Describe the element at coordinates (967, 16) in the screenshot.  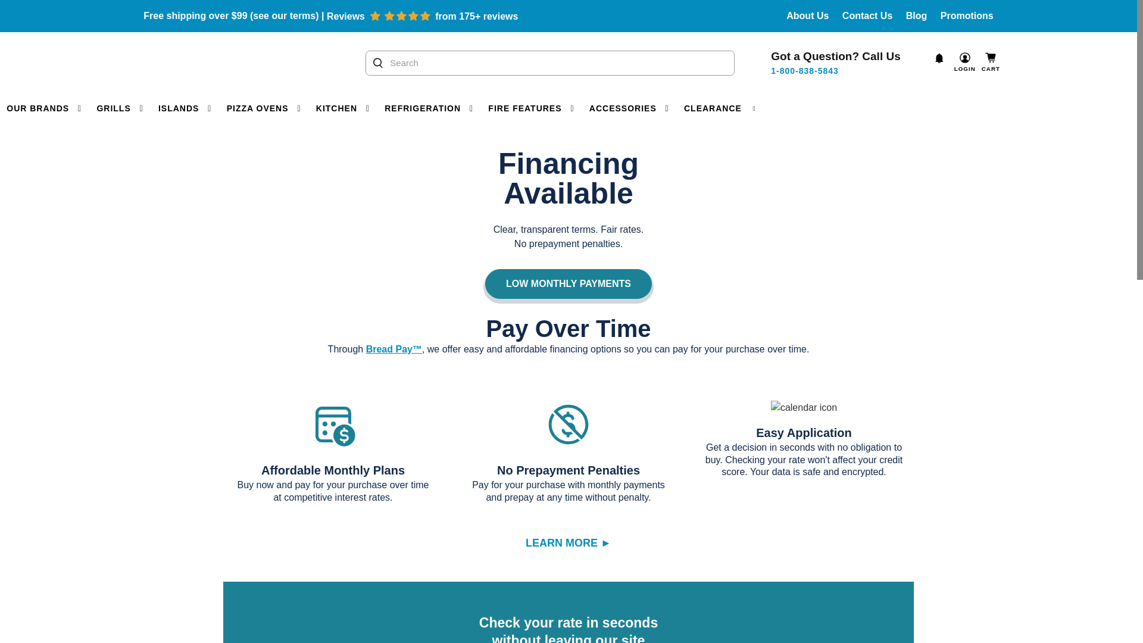
I see `Promotions` at that location.